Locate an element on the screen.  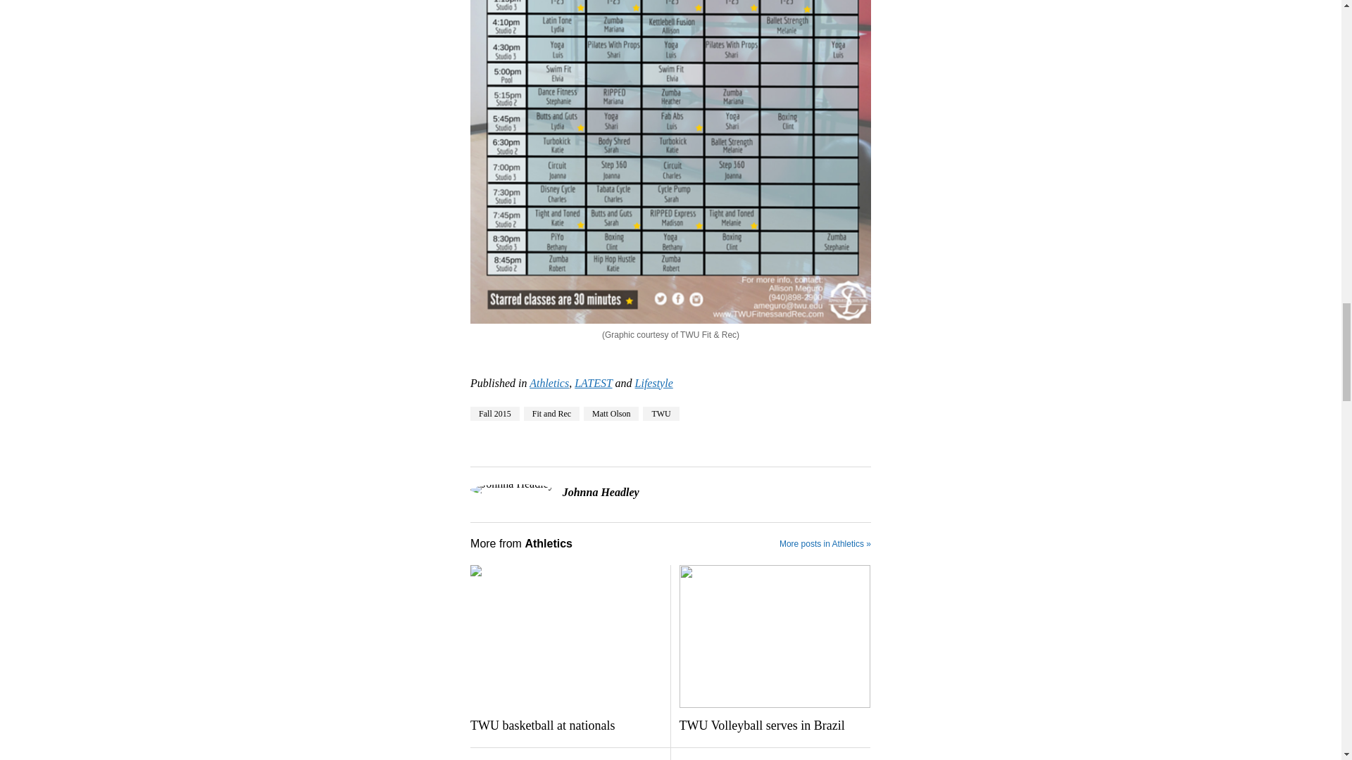
View all posts in Athletics is located at coordinates (549, 383).